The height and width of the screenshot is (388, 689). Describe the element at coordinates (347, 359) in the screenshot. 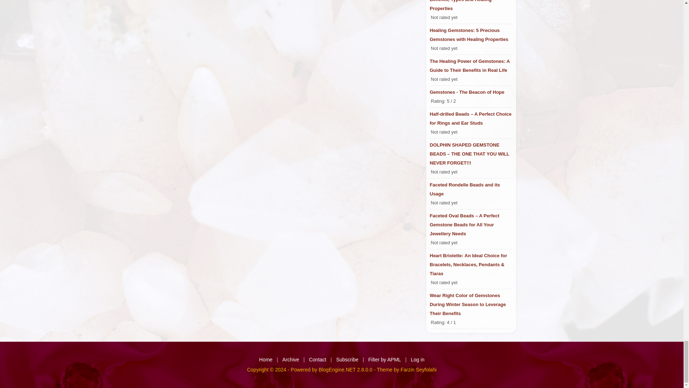

I see `Subscribe` at that location.